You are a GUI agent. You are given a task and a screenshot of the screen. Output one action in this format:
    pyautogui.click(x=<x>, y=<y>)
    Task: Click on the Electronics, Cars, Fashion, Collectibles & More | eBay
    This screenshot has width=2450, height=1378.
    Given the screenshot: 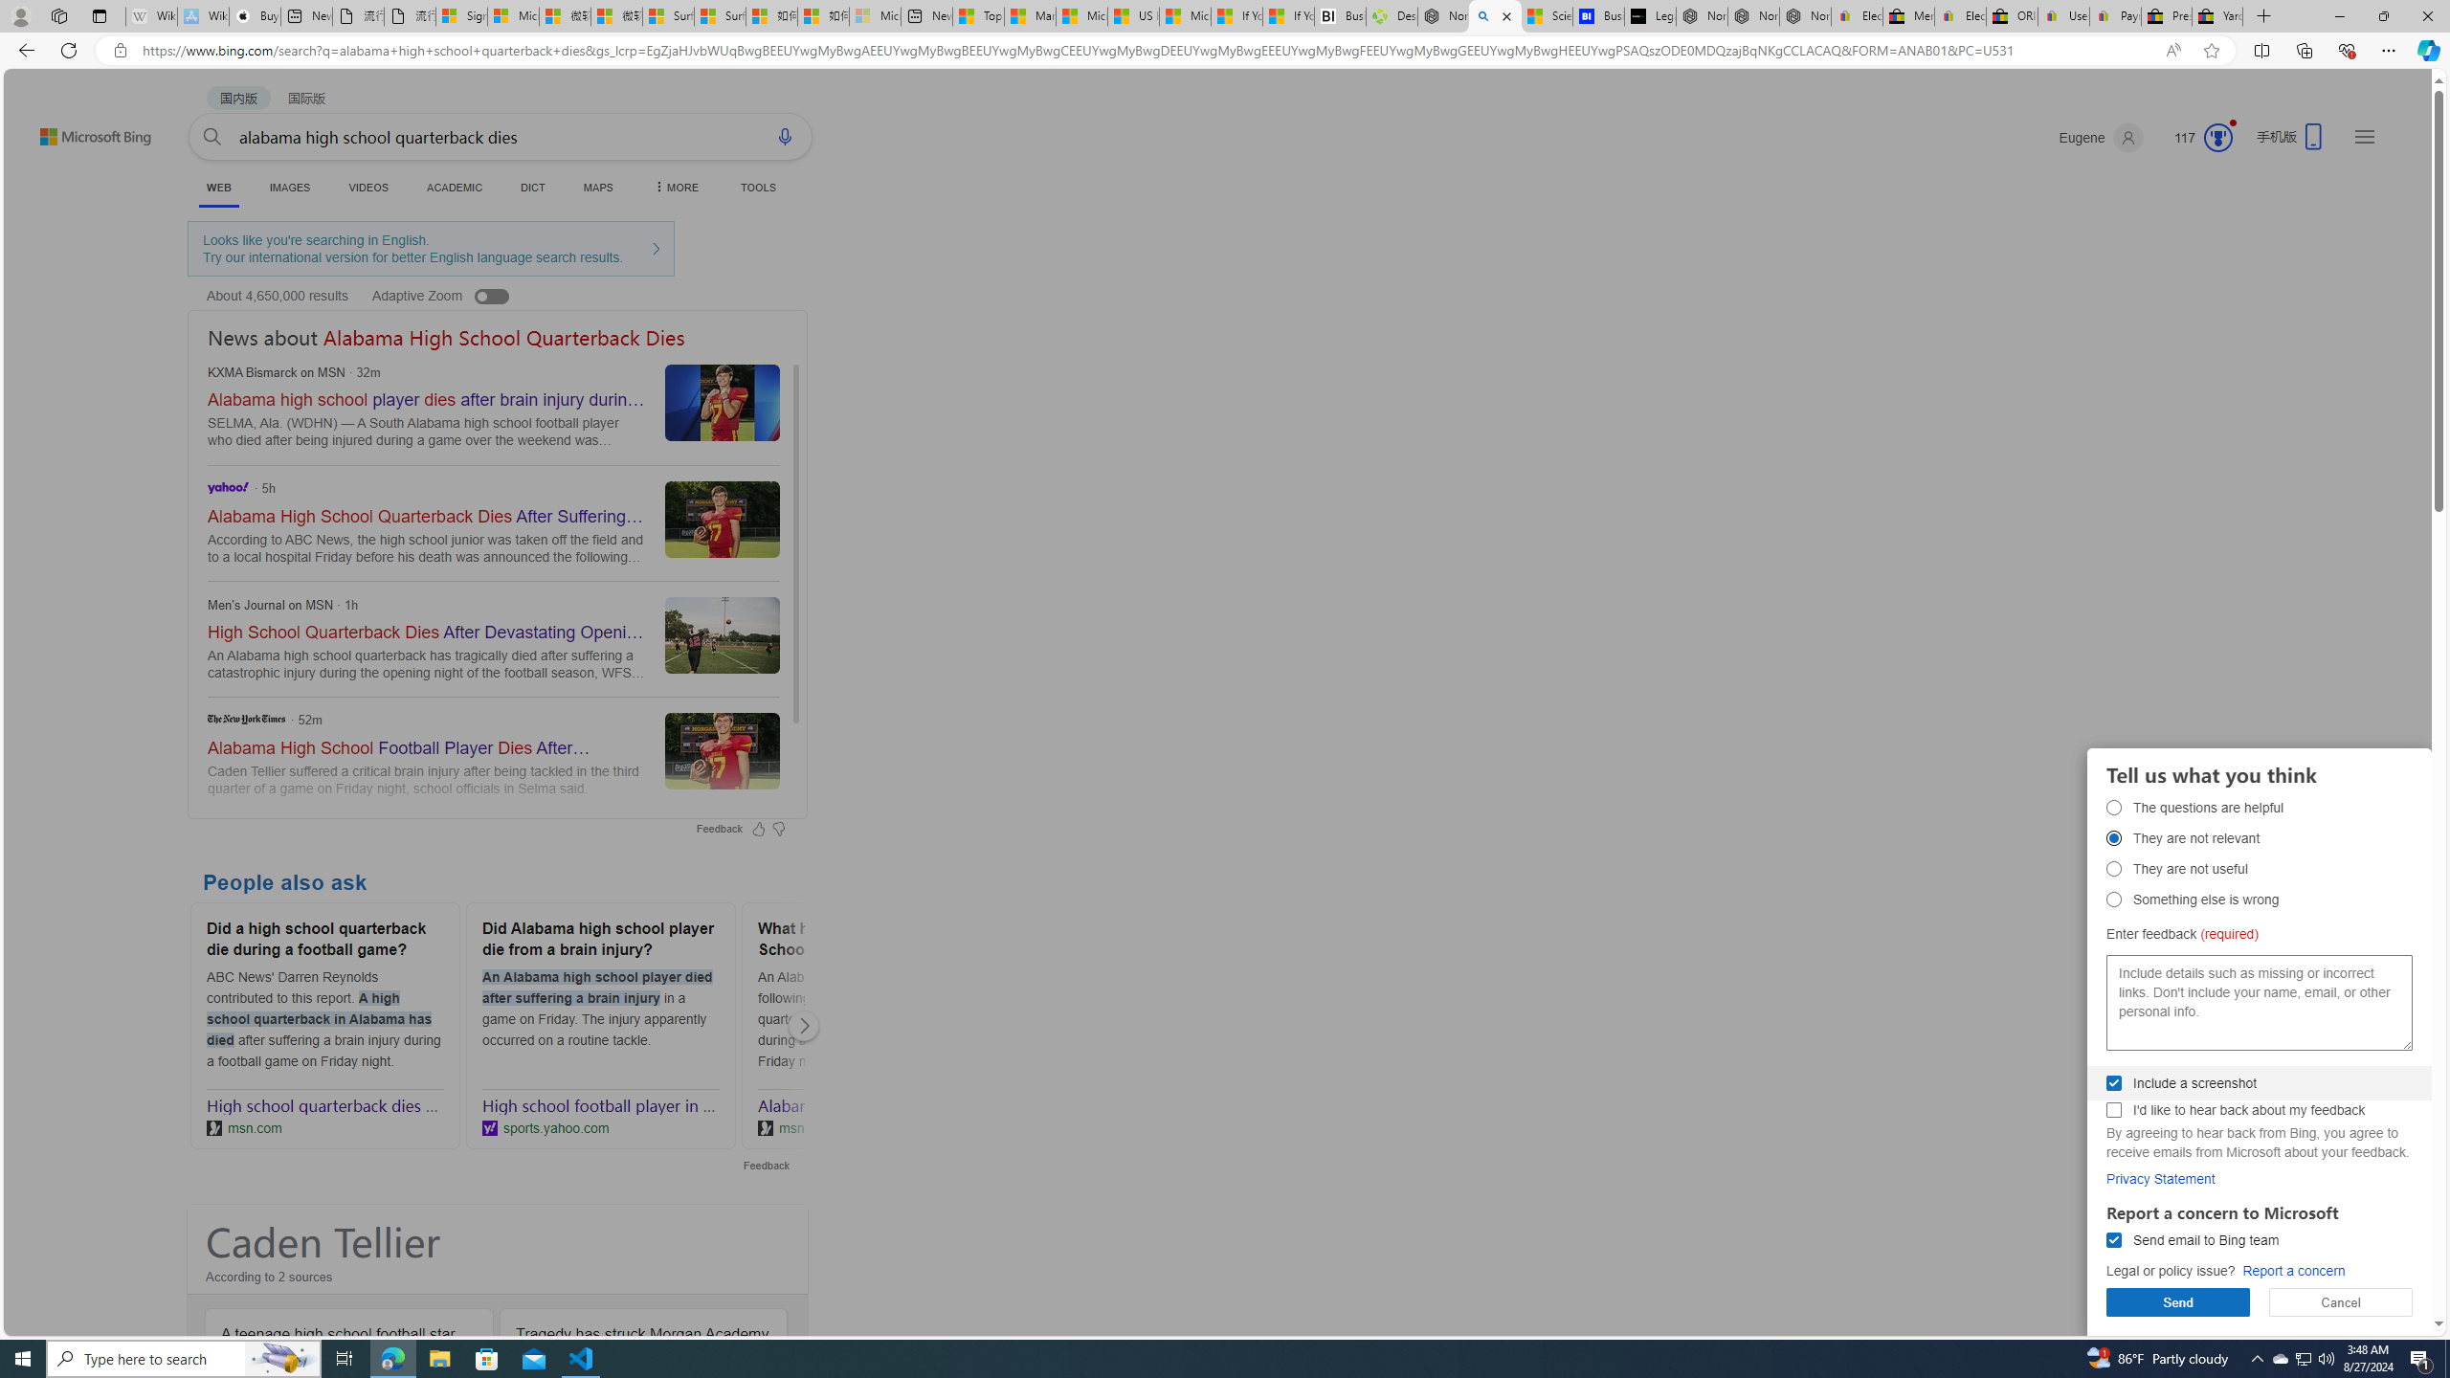 What is the action you would take?
    pyautogui.click(x=1960, y=16)
    